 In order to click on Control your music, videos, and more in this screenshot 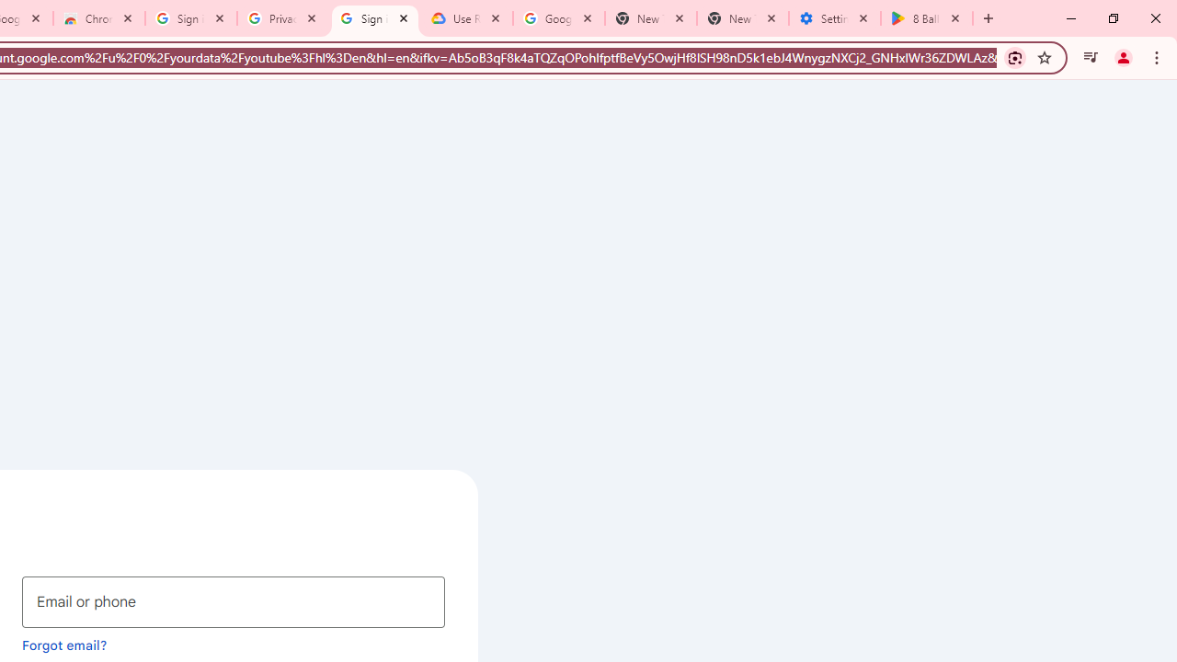, I will do `click(1091, 57)`.